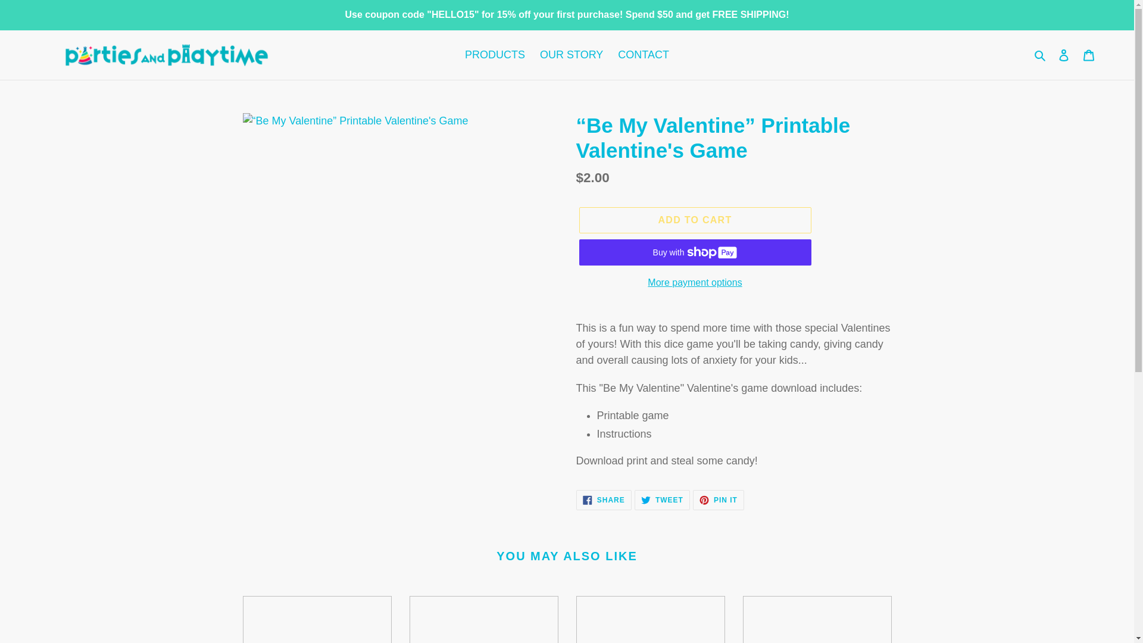 The image size is (1143, 643). Describe the element at coordinates (1064, 55) in the screenshot. I see `CONTACT` at that location.